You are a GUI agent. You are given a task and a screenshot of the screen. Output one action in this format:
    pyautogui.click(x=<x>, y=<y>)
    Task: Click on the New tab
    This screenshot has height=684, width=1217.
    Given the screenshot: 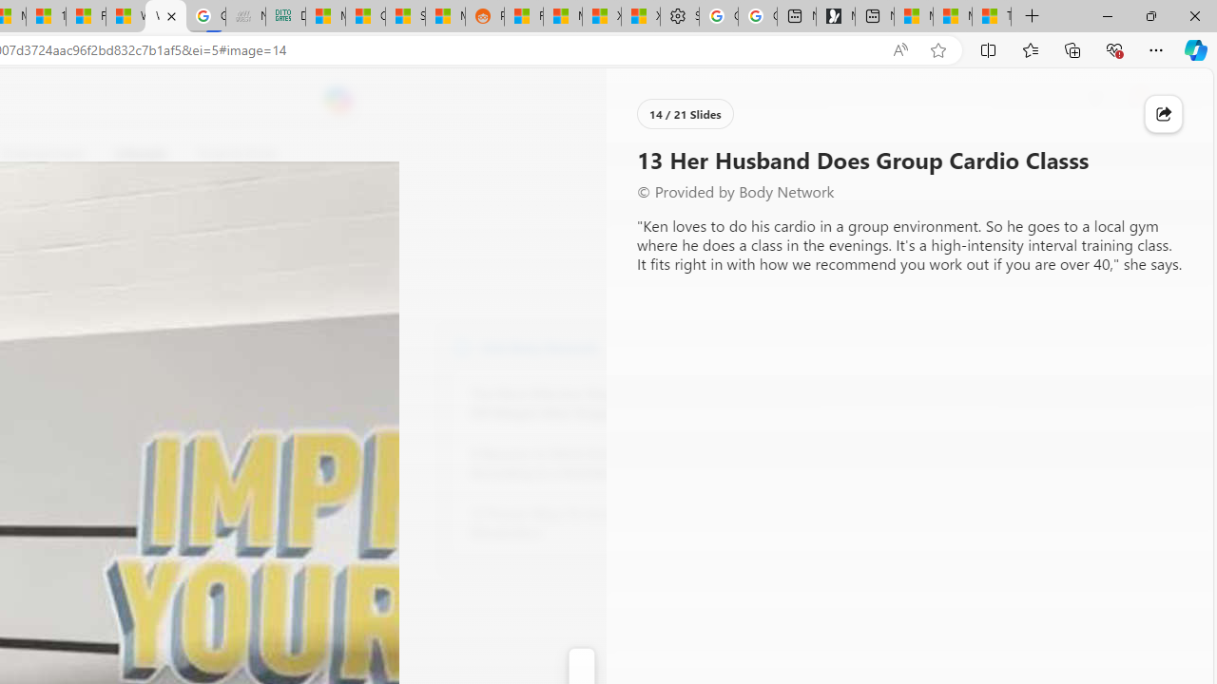 What is the action you would take?
    pyautogui.click(x=874, y=17)
    